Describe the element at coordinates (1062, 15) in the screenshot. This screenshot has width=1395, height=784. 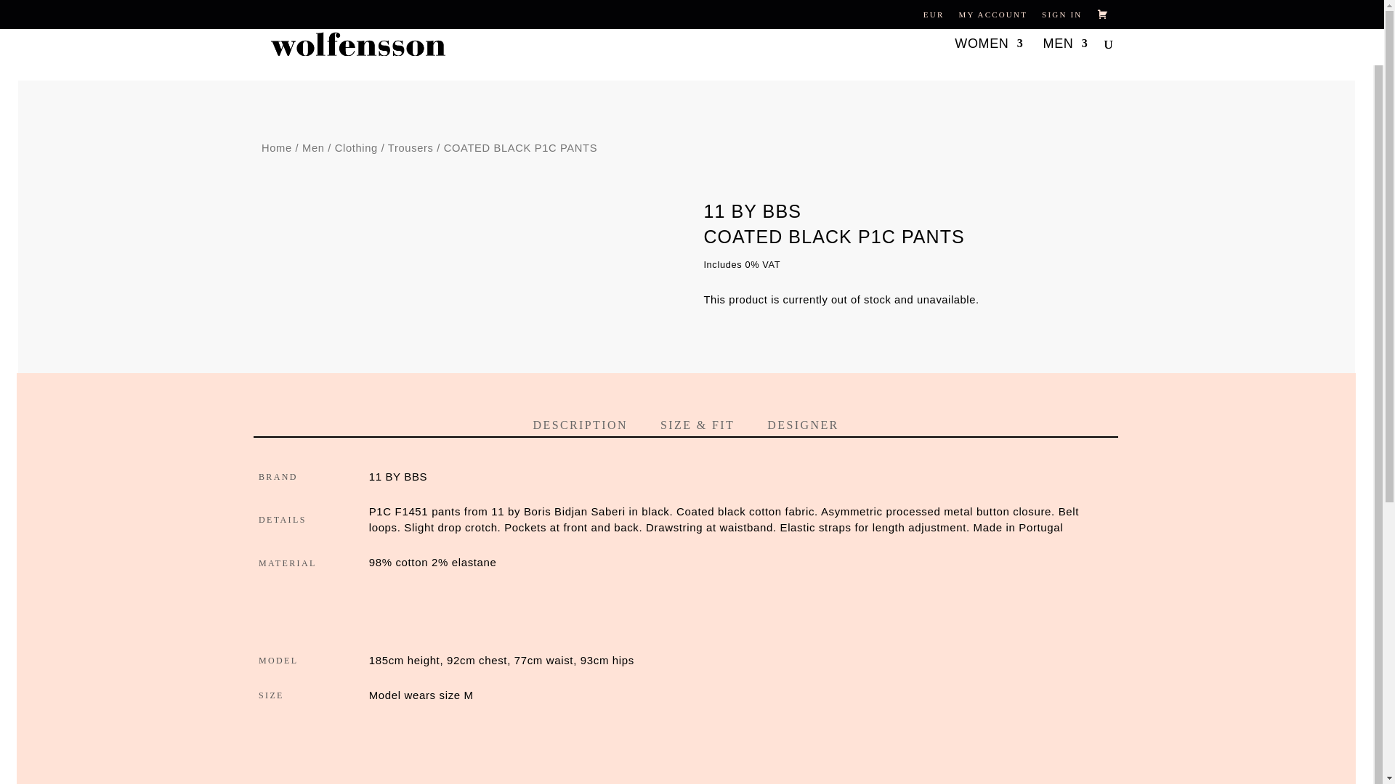
I see `SIGN IN` at that location.